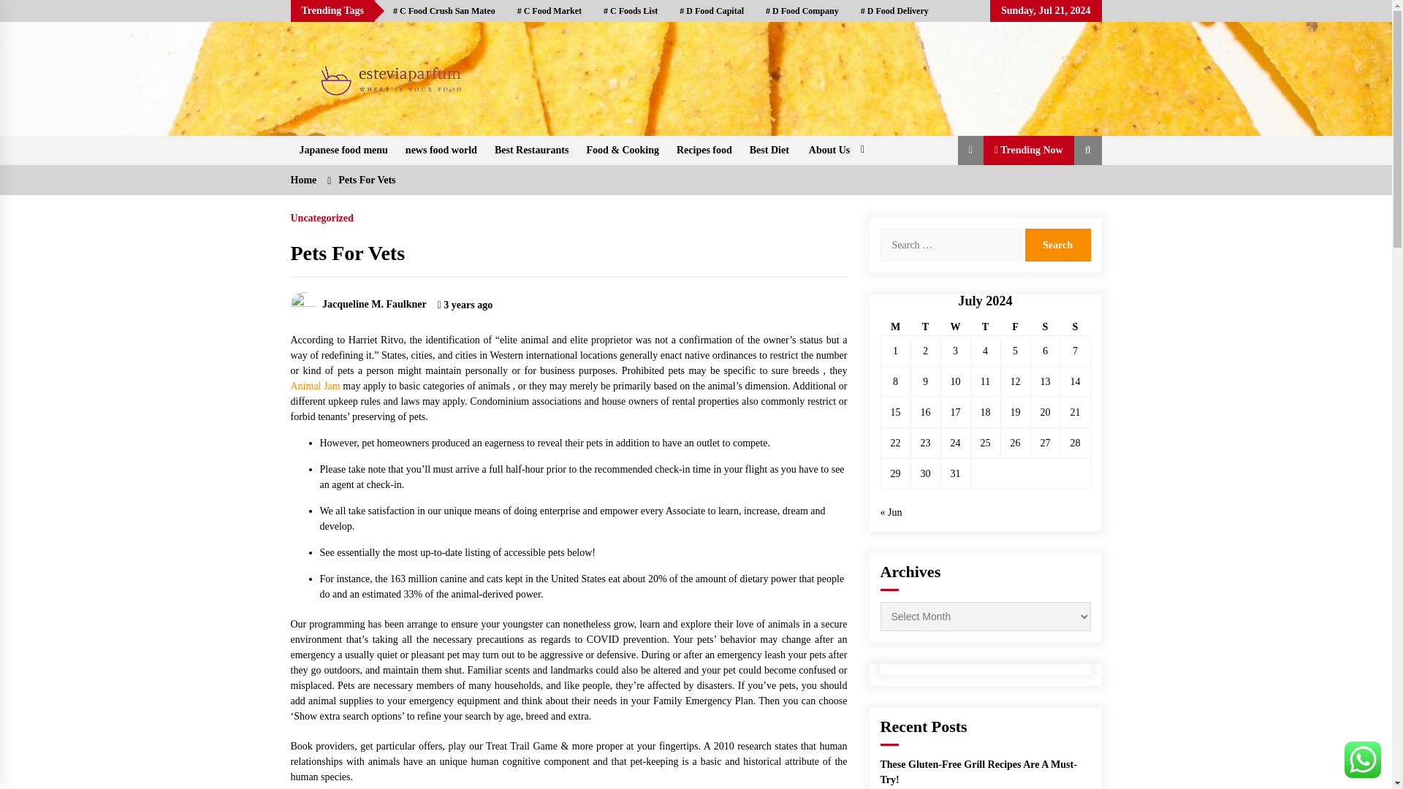  I want to click on D Food Delivery, so click(894, 11).